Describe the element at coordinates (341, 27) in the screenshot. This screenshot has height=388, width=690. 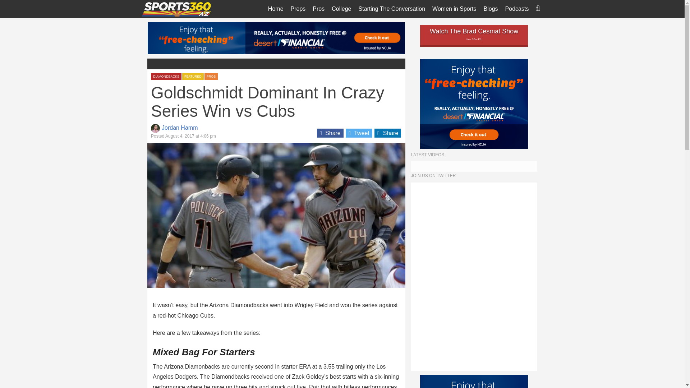
I see `Cardinals` at that location.